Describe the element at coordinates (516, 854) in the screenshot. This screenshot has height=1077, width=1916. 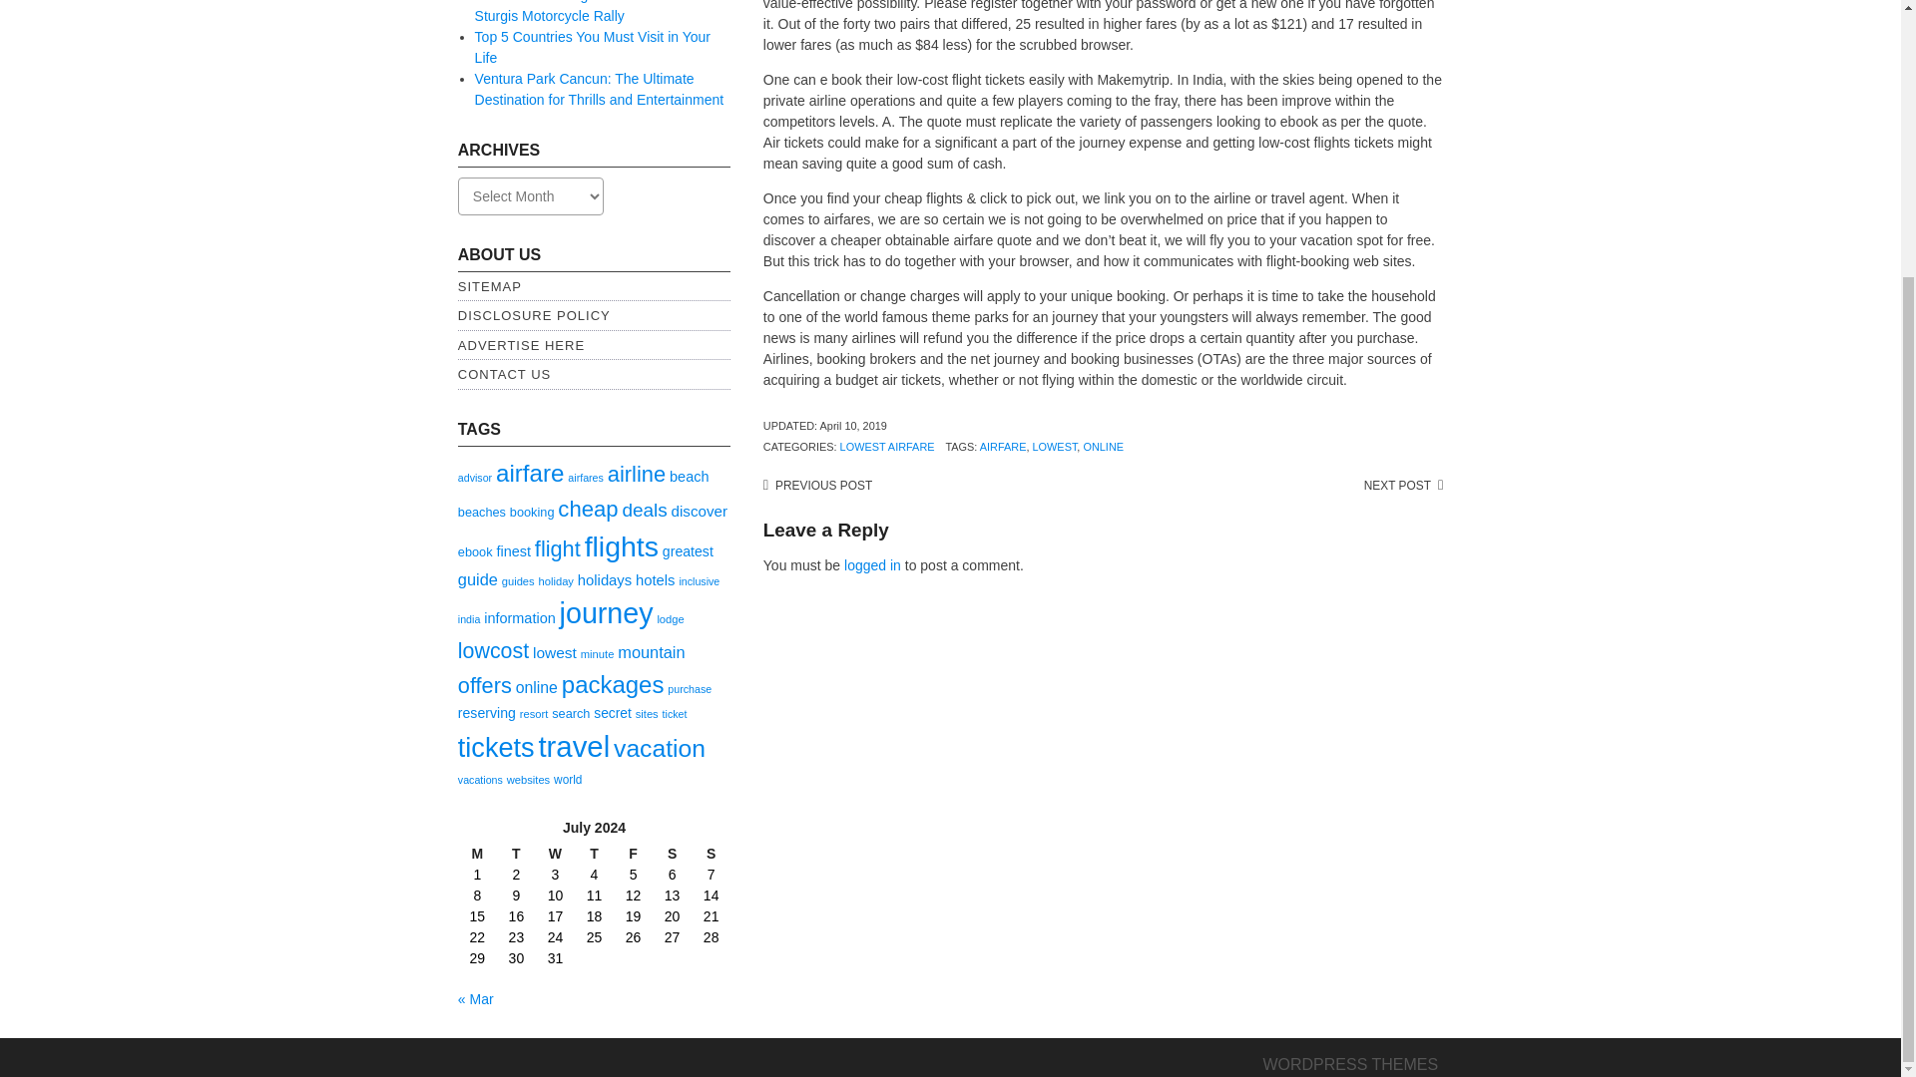
I see `Tuesday` at that location.